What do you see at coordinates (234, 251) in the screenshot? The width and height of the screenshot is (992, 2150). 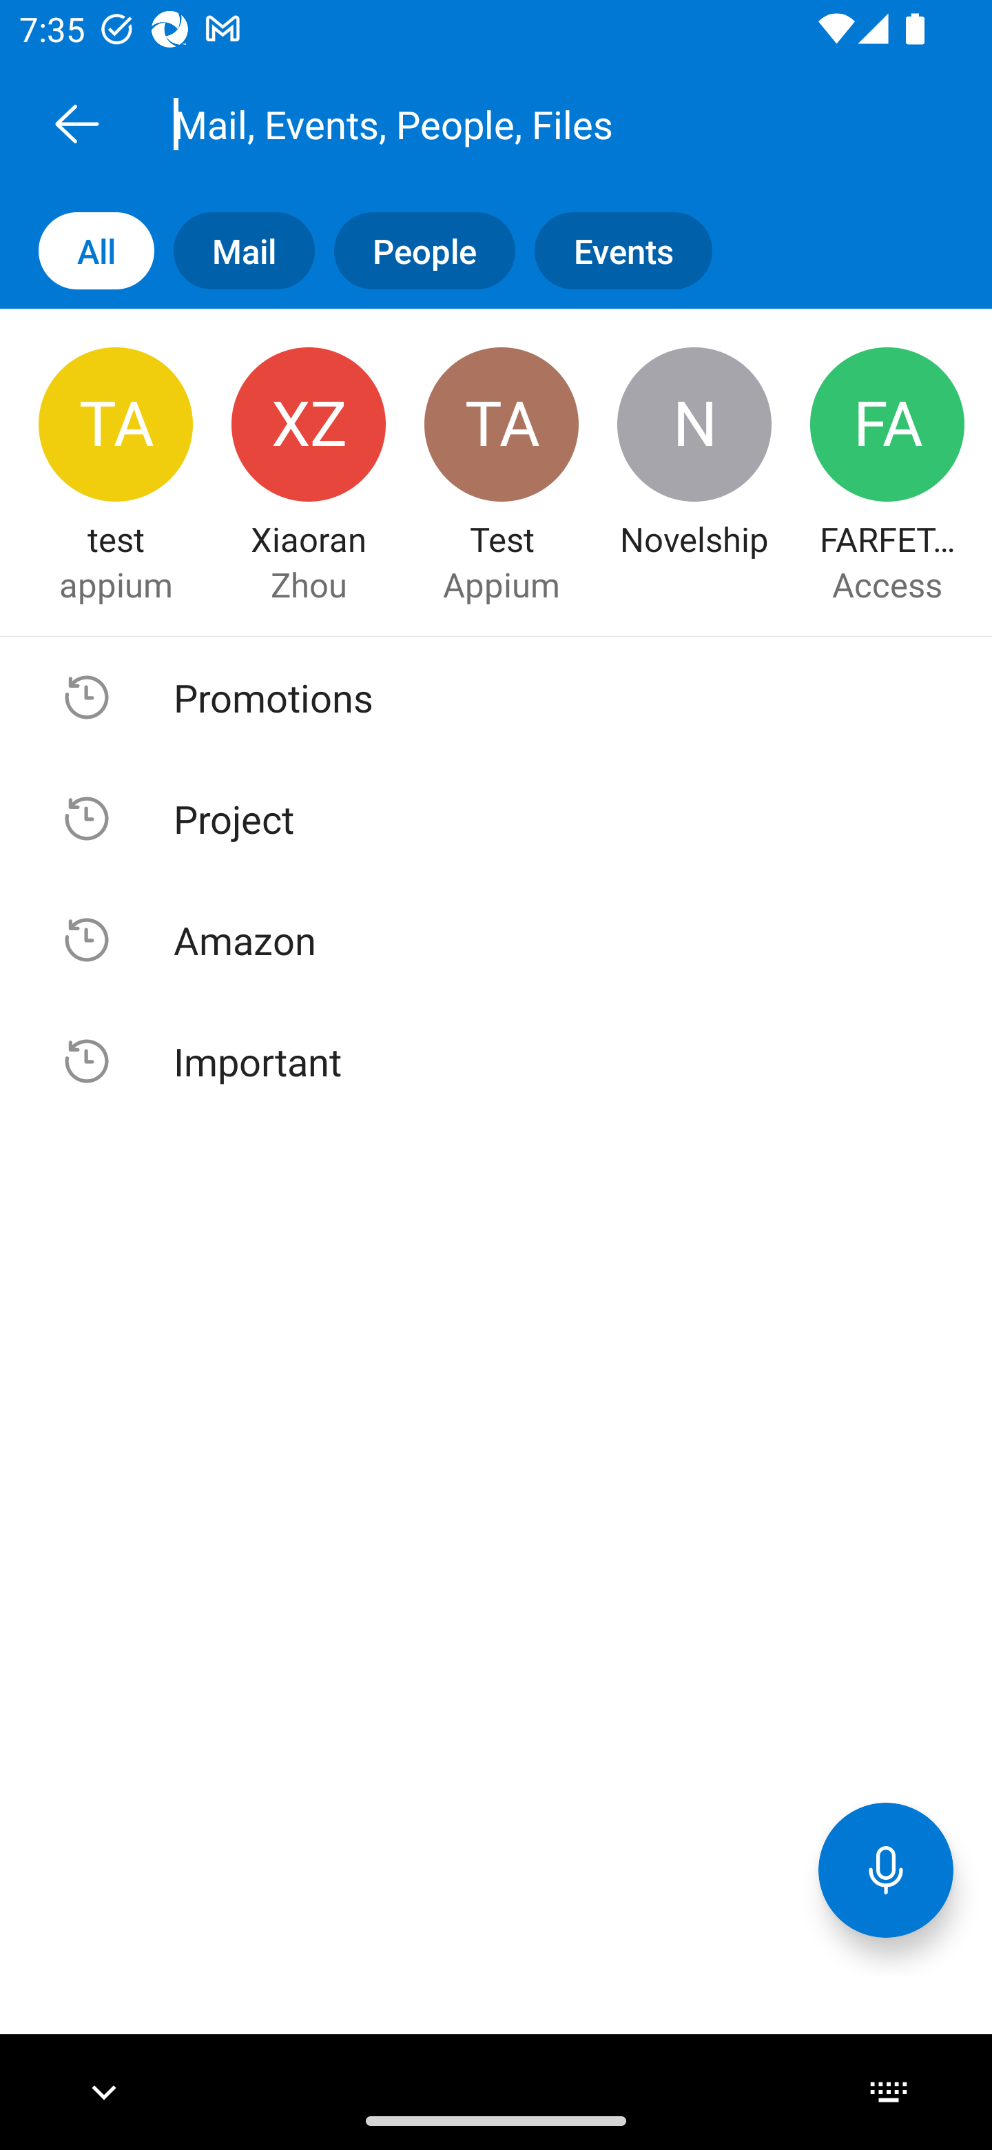 I see `Mail` at bounding box center [234, 251].